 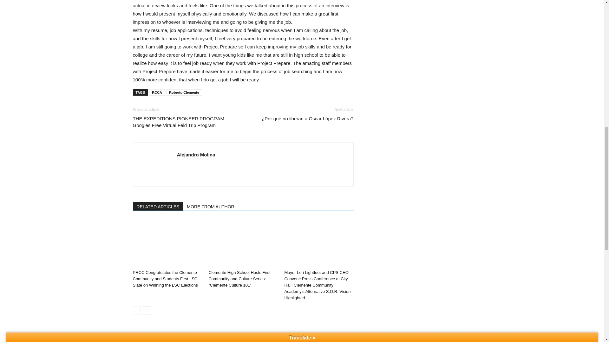 I want to click on Alejandro Molina, so click(x=196, y=155).